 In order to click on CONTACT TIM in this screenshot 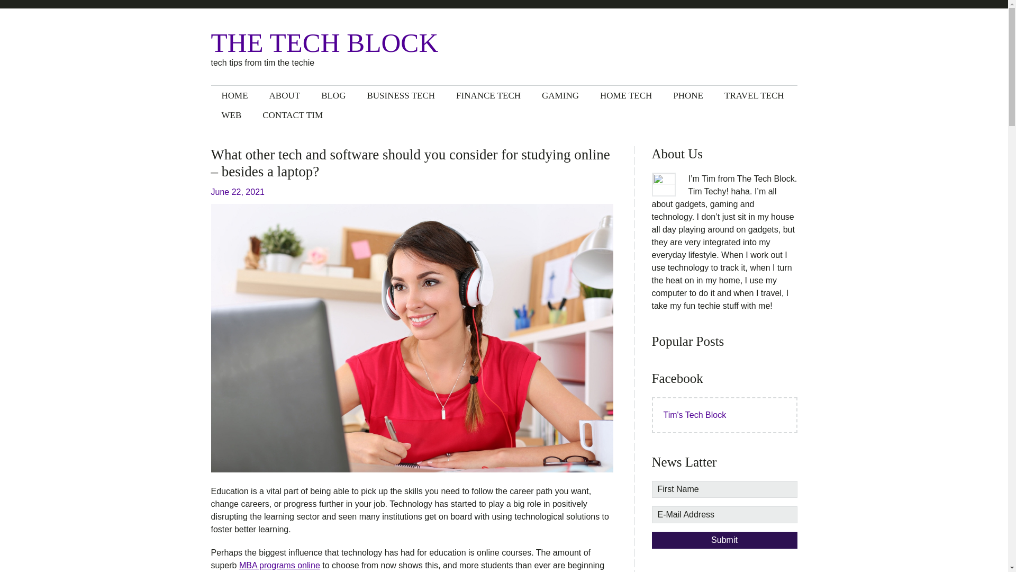, I will do `click(292, 115)`.